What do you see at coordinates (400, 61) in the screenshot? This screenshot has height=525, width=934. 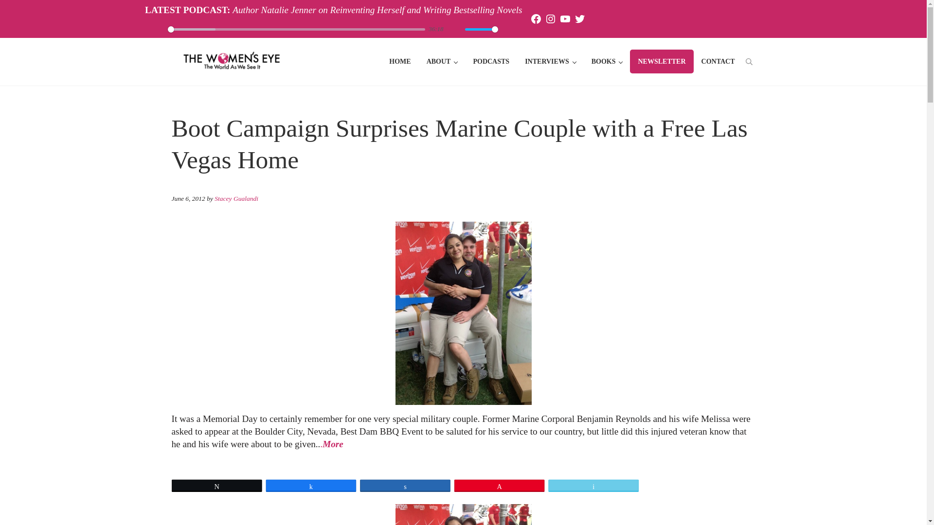 I see `HOME` at bounding box center [400, 61].